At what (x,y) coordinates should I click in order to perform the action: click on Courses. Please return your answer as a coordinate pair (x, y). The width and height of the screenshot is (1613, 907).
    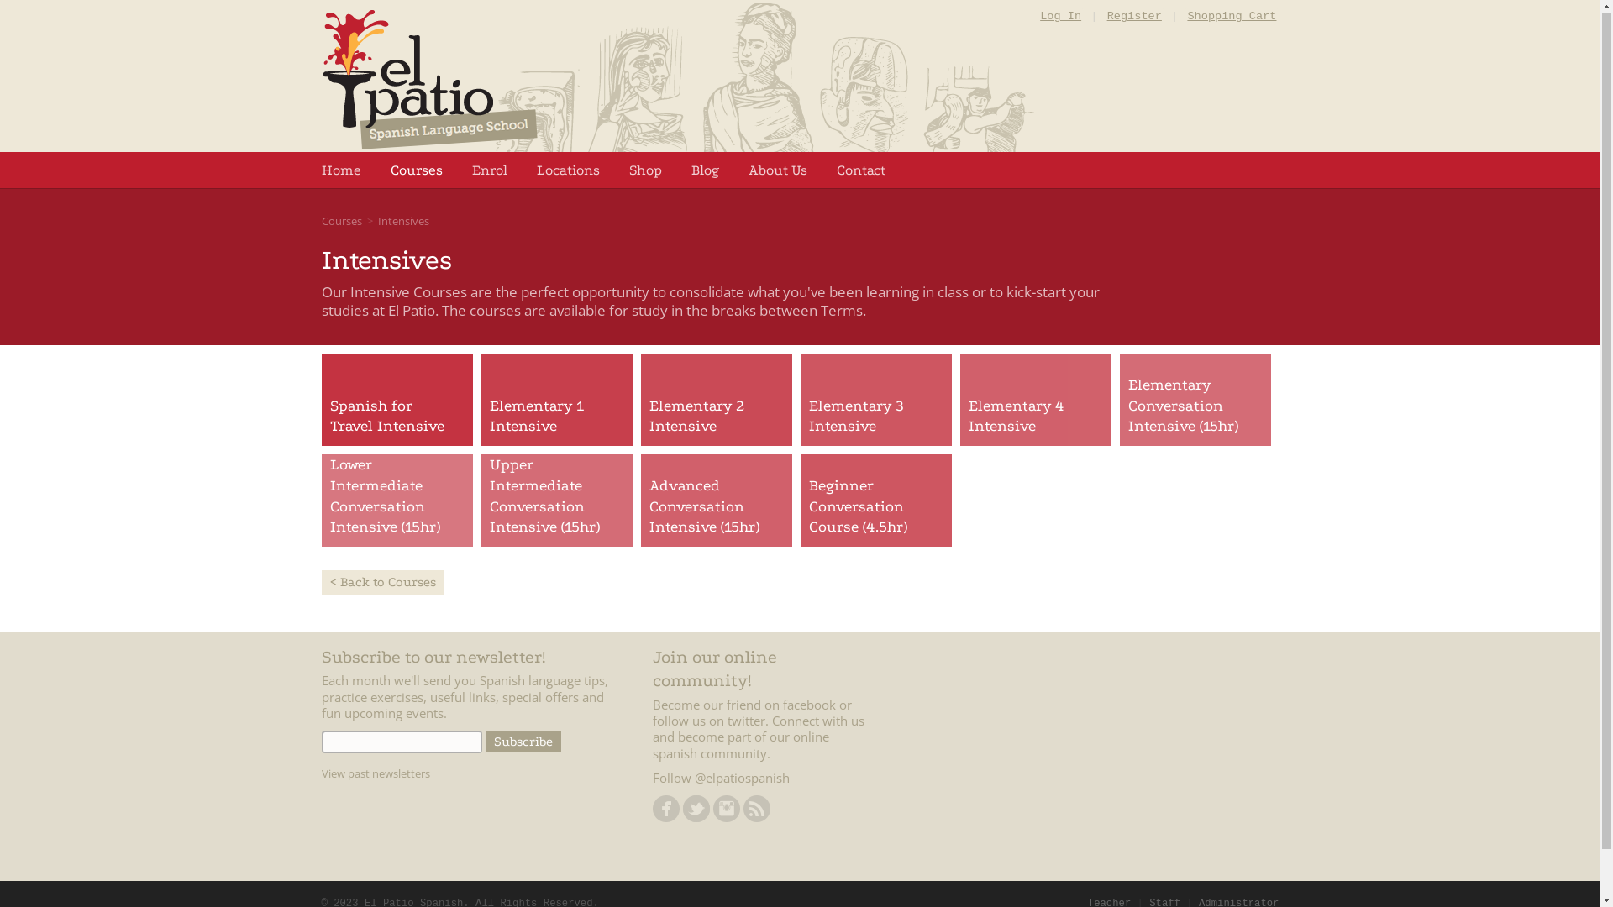
    Looking at the image, I should click on (416, 171).